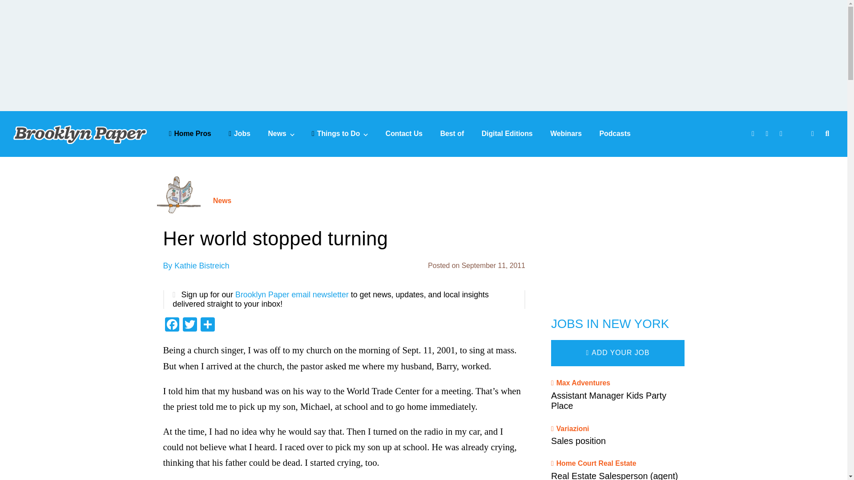 The width and height of the screenshot is (854, 480). Describe the element at coordinates (239, 133) in the screenshot. I see `Jobs` at that location.